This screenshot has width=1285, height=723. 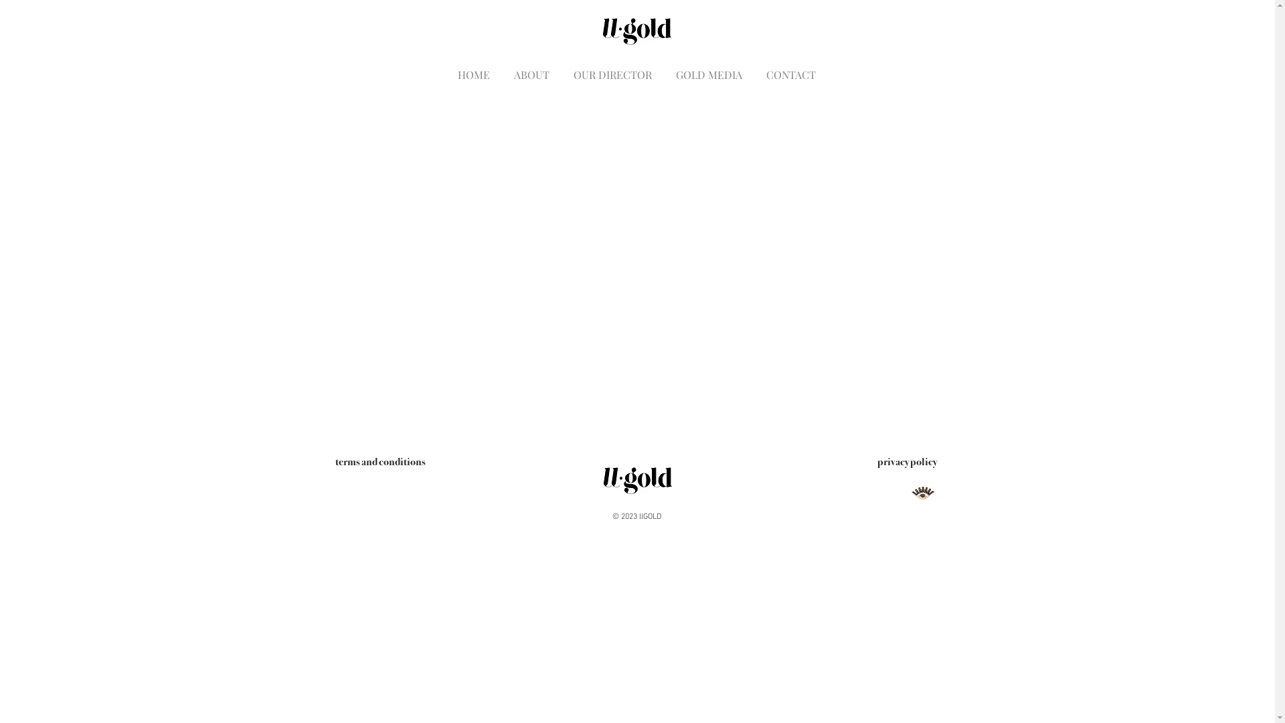 I want to click on terms and conditions, so click(x=380, y=461).